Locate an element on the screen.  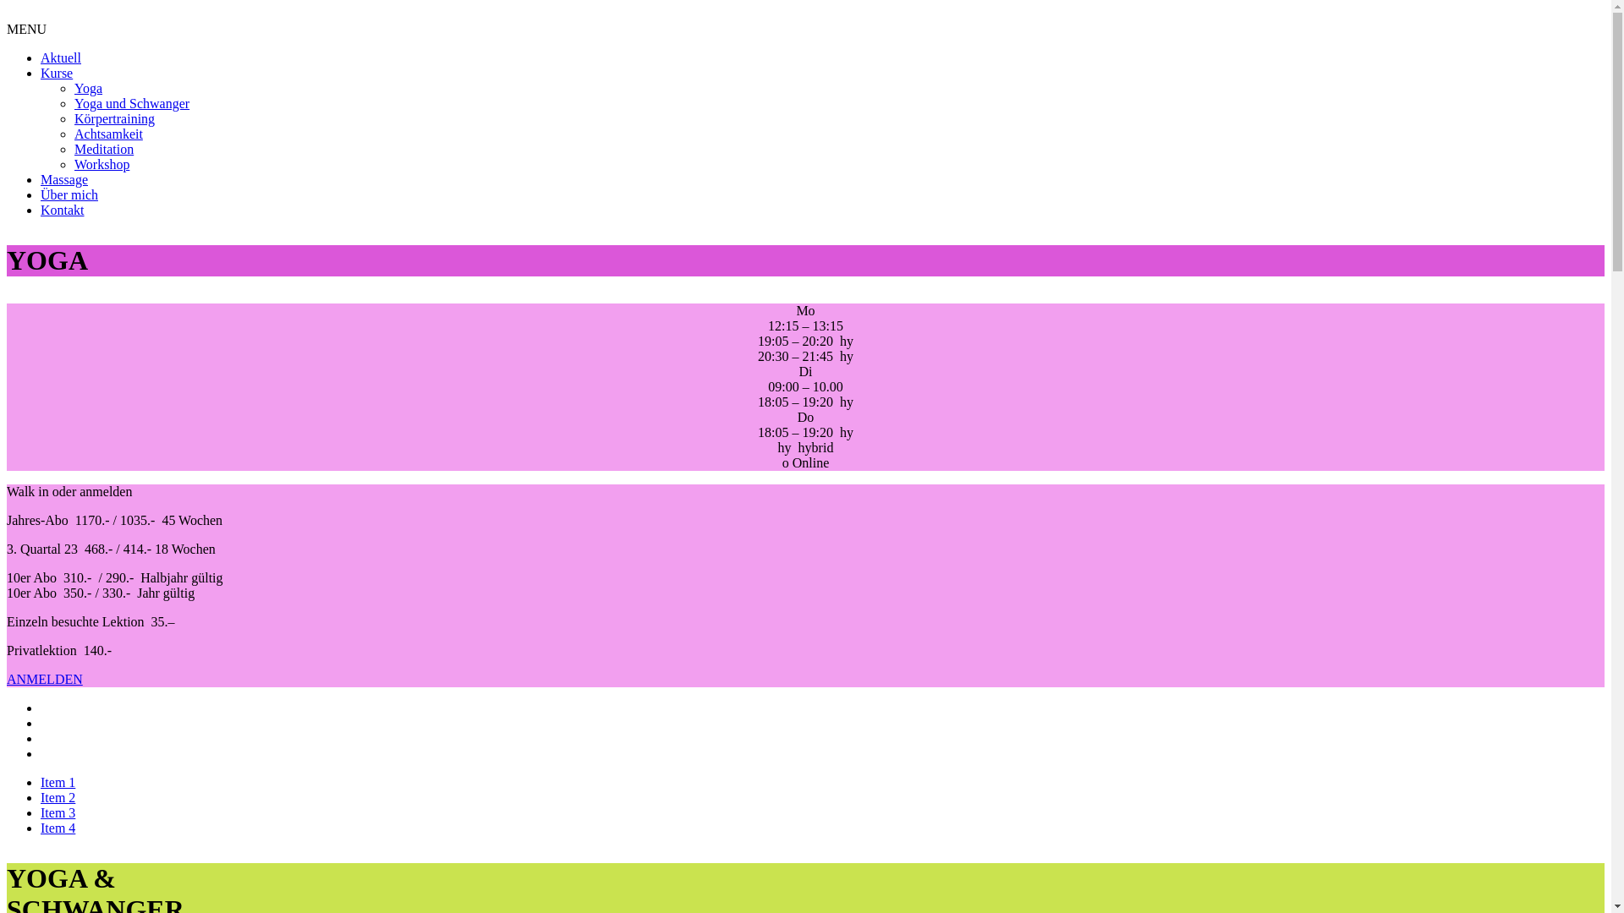
Item 3 is located at coordinates (58, 813).